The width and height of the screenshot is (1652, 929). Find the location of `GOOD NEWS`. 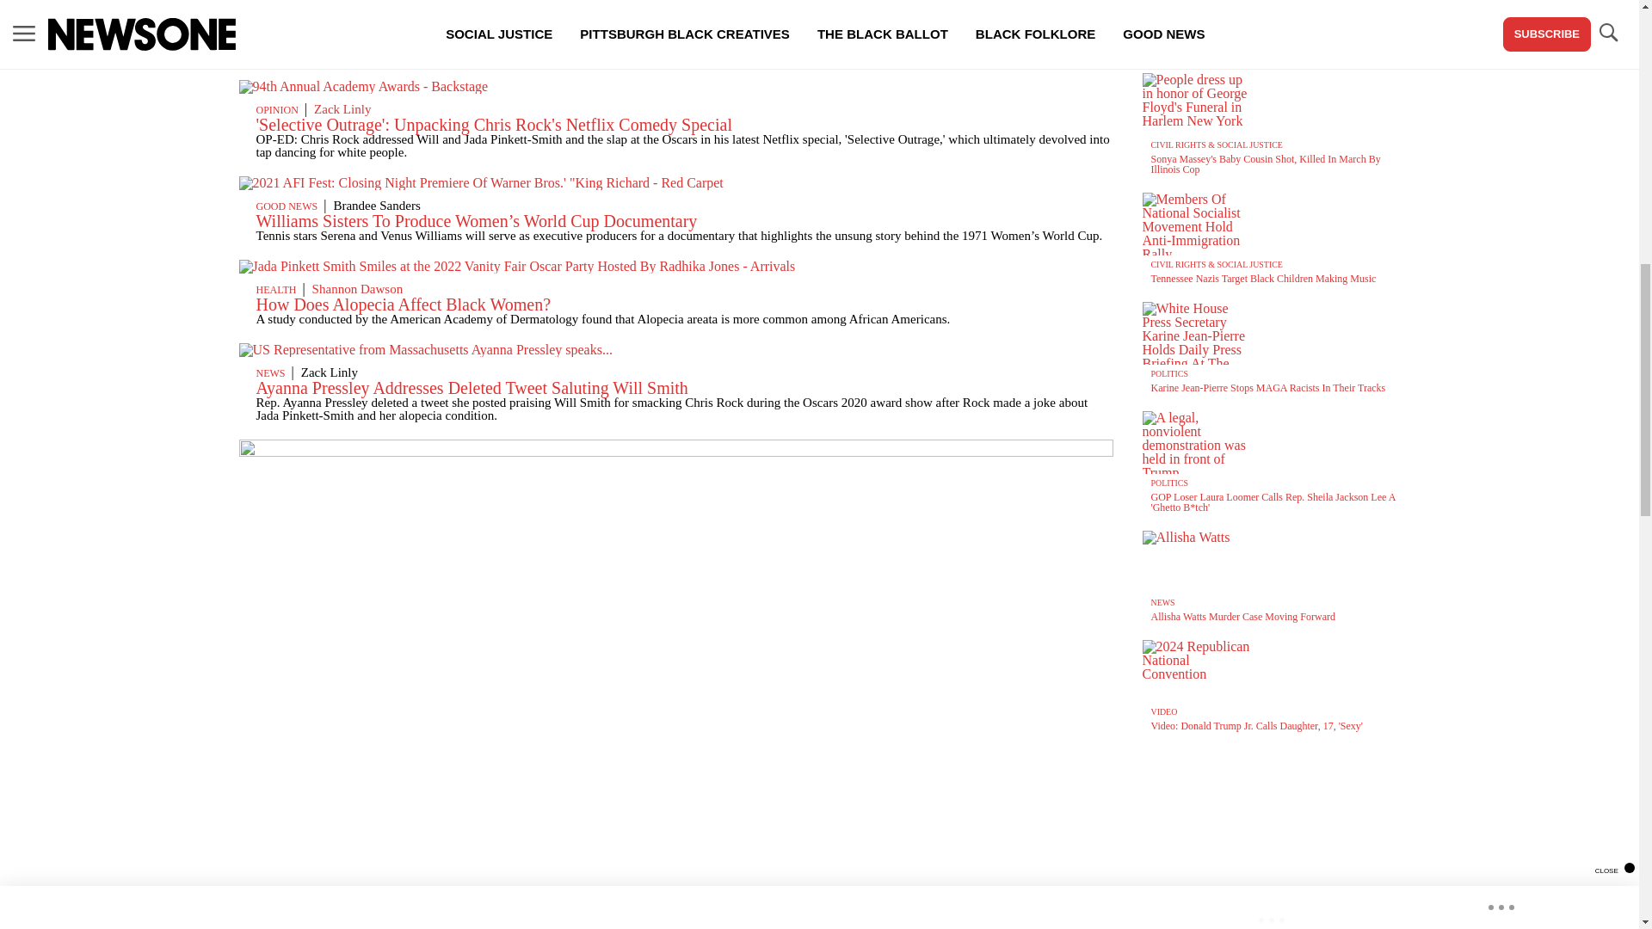

GOOD NEWS is located at coordinates (287, 206).